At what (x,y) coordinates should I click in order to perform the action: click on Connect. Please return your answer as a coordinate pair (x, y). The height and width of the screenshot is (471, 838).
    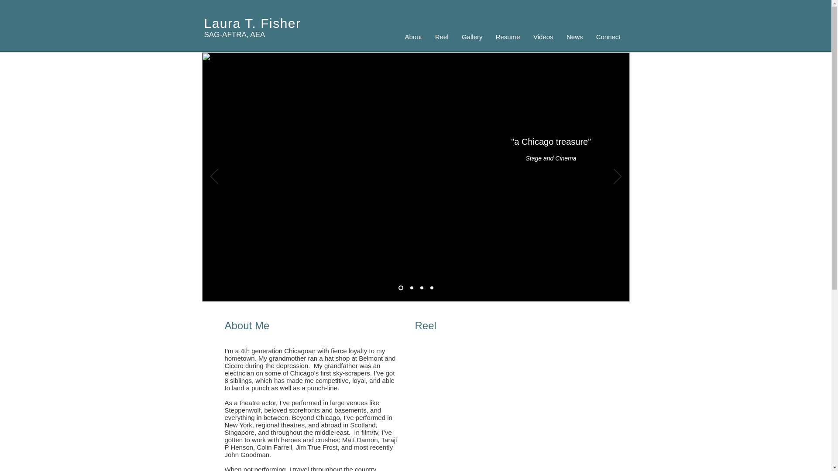
    Looking at the image, I should click on (608, 37).